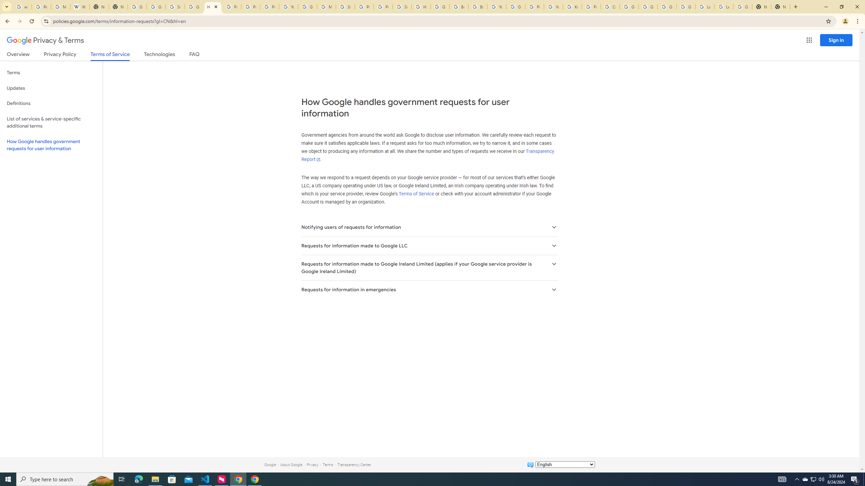  I want to click on List of services & service-specific additional terms, so click(51, 122).